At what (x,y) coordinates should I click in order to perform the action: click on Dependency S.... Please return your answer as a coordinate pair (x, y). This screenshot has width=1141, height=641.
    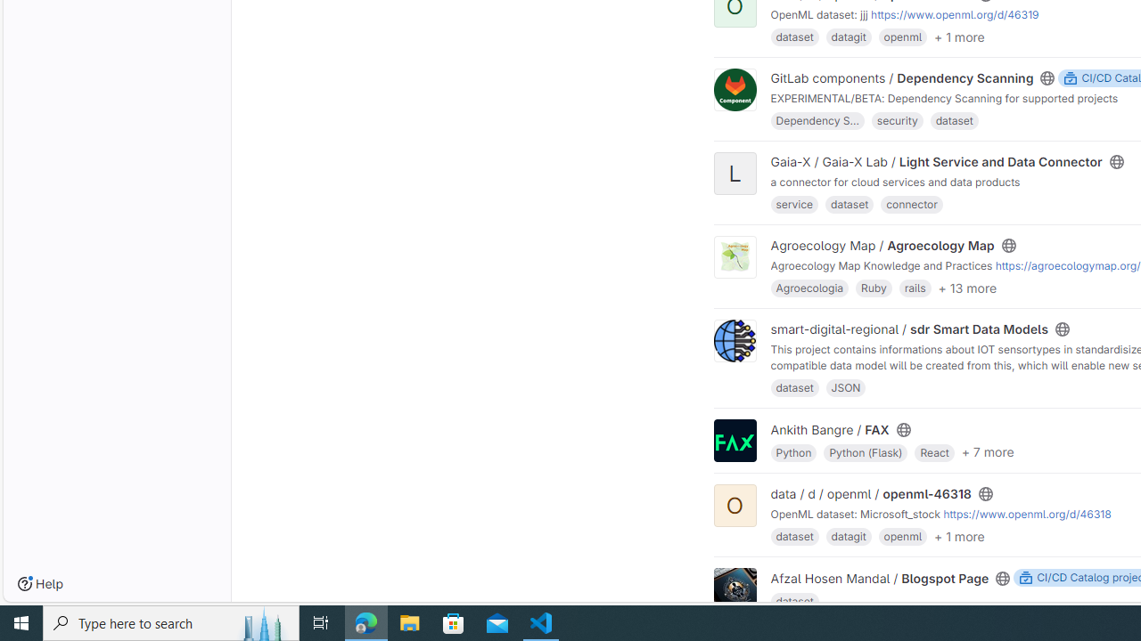
    Looking at the image, I should click on (817, 121).